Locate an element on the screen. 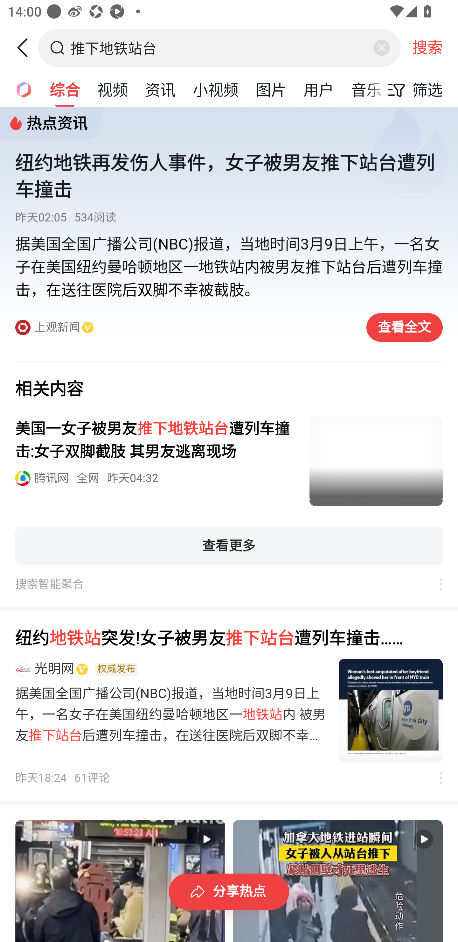 This screenshot has width=458, height=942. 昨天18:24 61评论 is located at coordinates (63, 778).